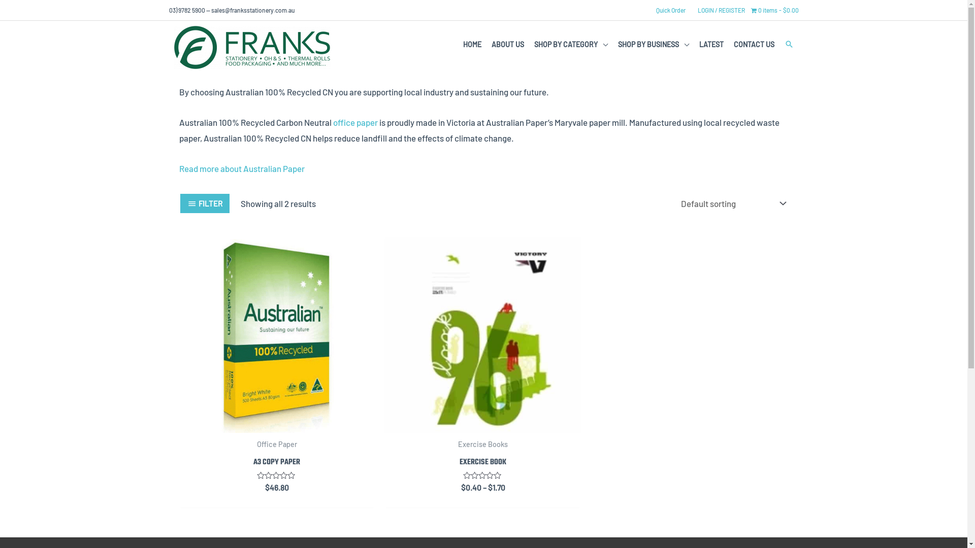  I want to click on SHOP BY BUSINESS, so click(653, 45).